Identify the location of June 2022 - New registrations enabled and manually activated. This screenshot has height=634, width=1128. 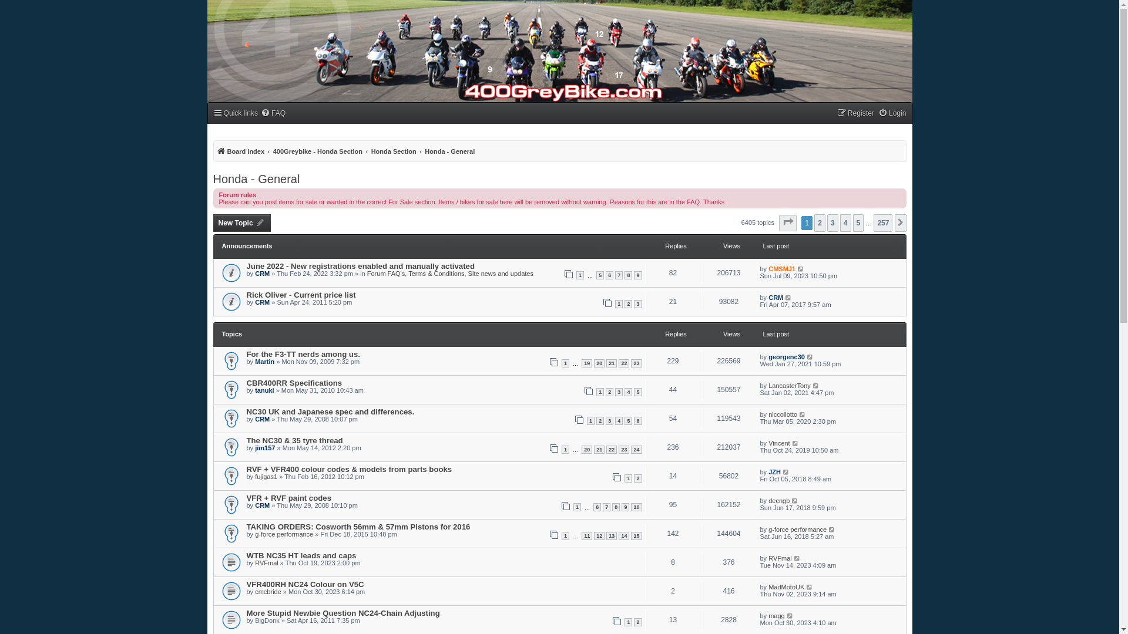
(361, 267).